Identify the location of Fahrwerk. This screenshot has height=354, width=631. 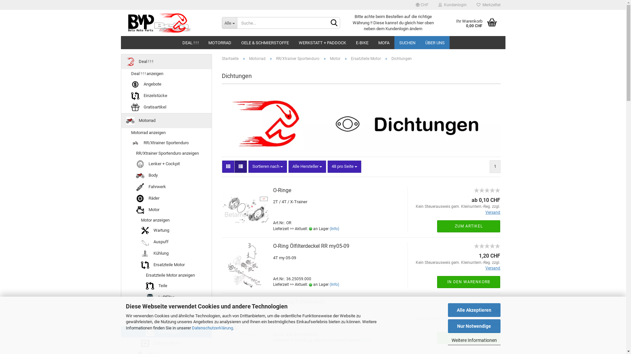
(166, 187).